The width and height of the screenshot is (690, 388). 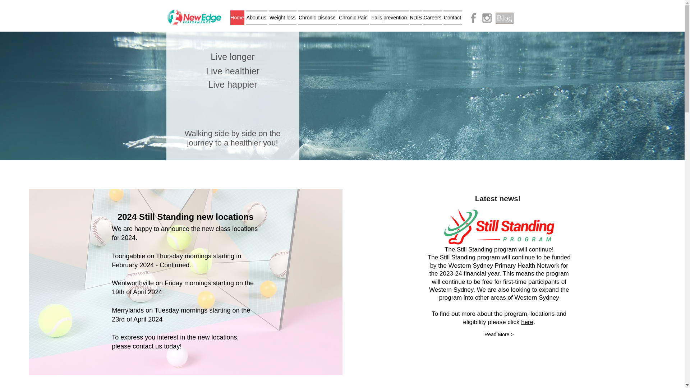 What do you see at coordinates (389, 18) in the screenshot?
I see `Falls prevention` at bounding box center [389, 18].